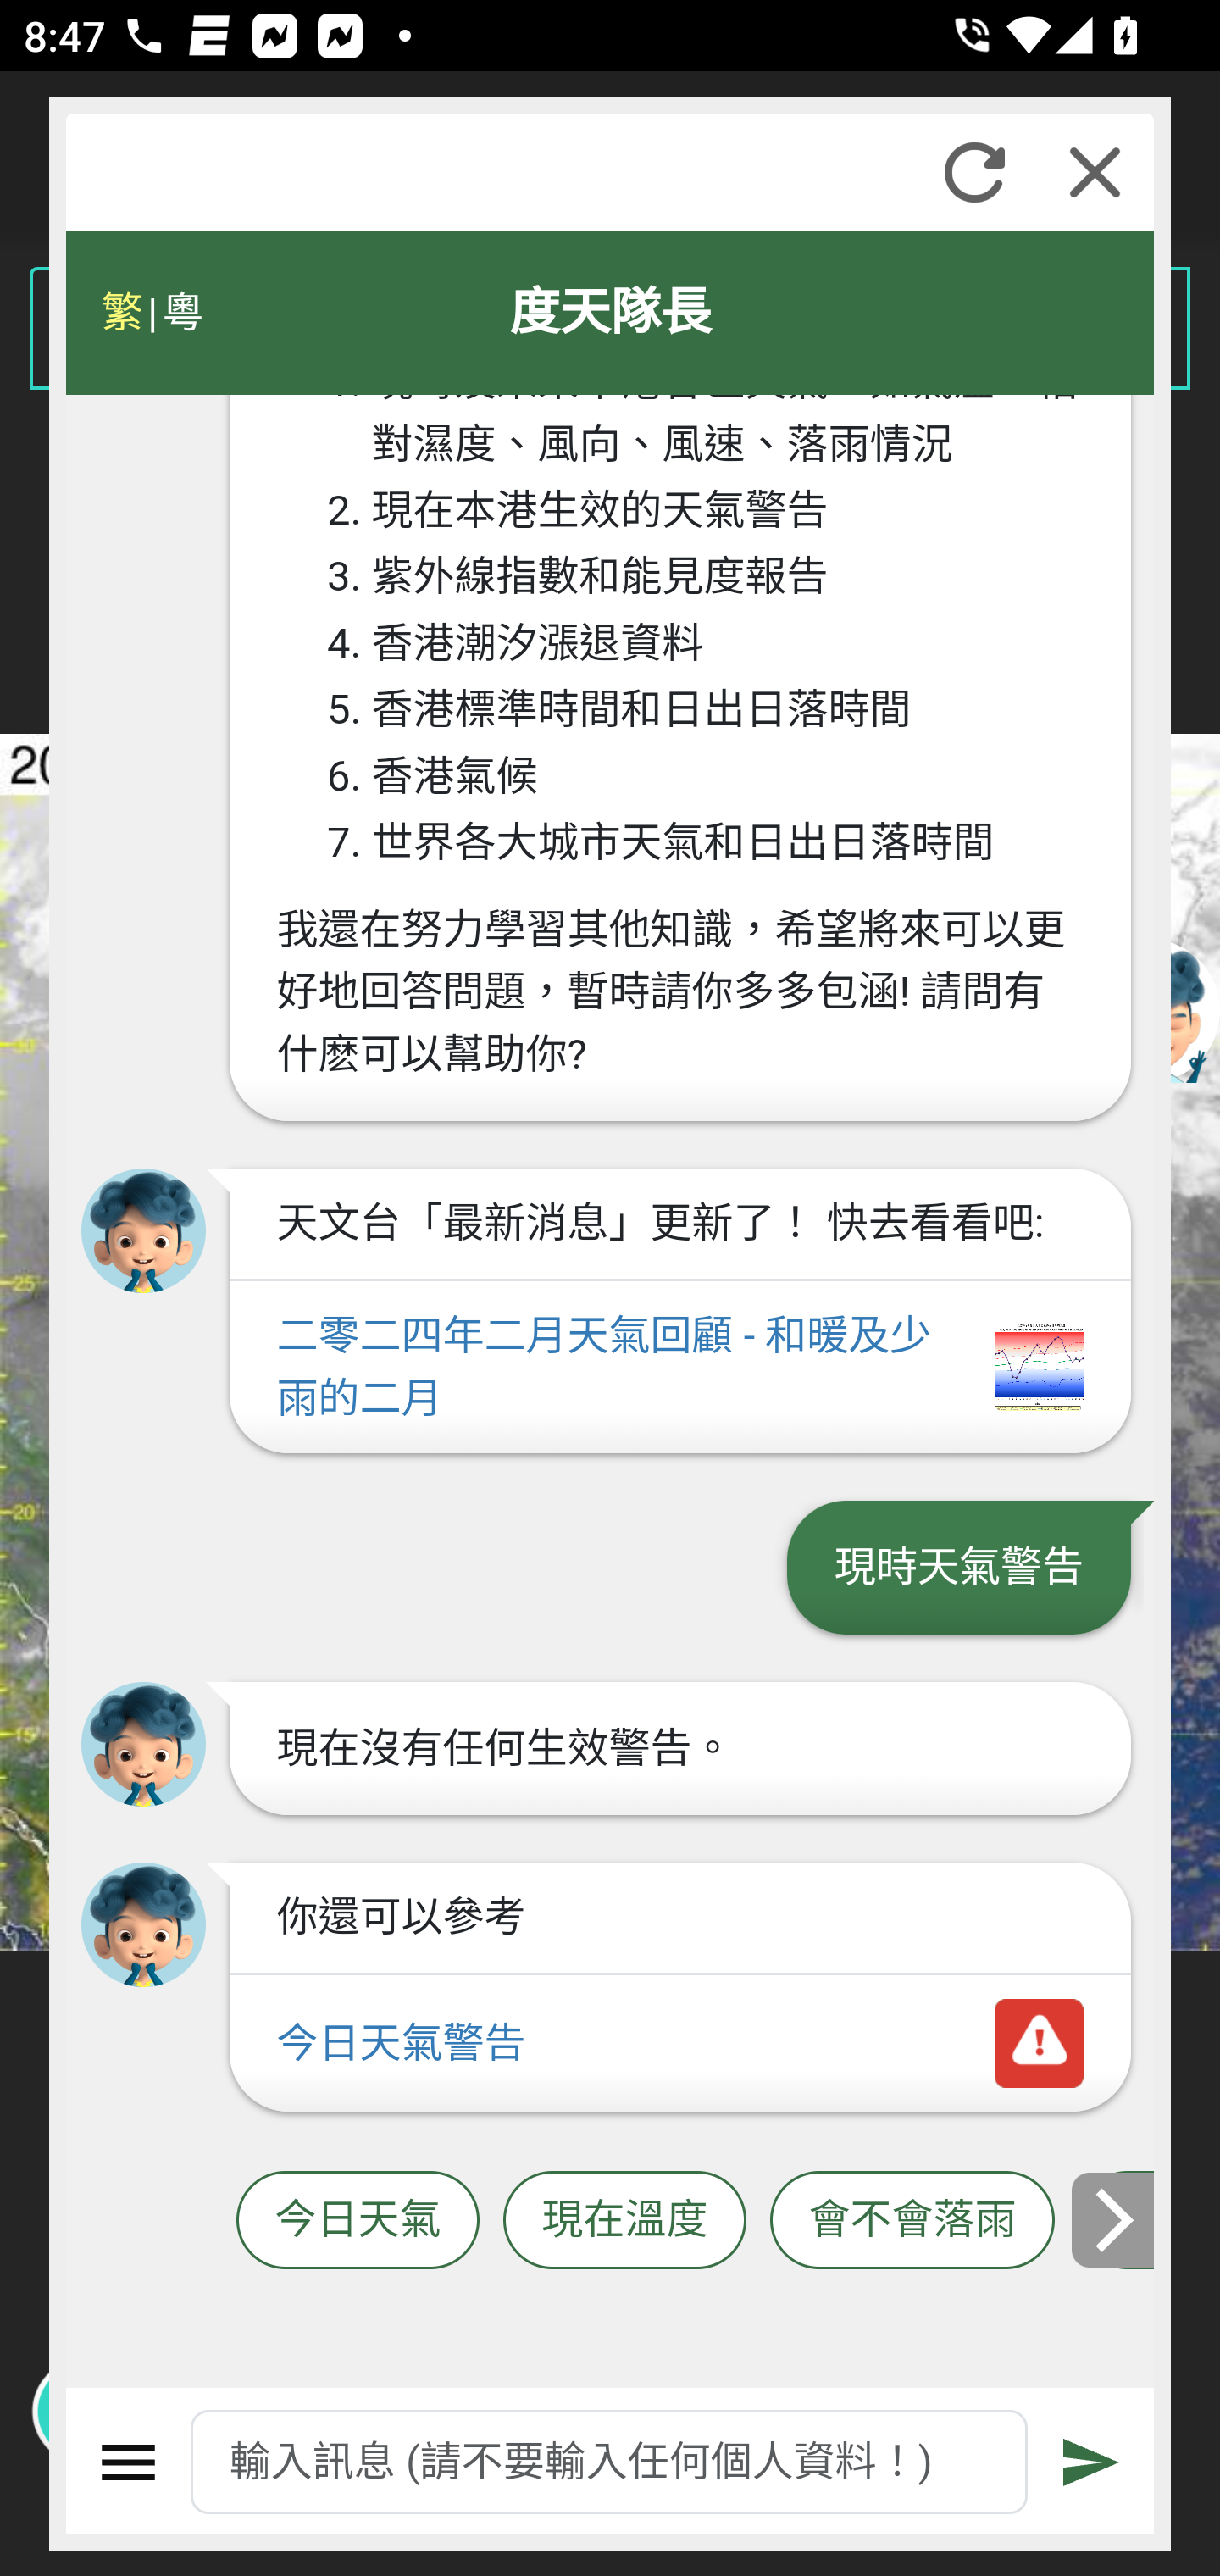 The height and width of the screenshot is (2576, 1220). I want to click on 今日天氣, so click(358, 2222).